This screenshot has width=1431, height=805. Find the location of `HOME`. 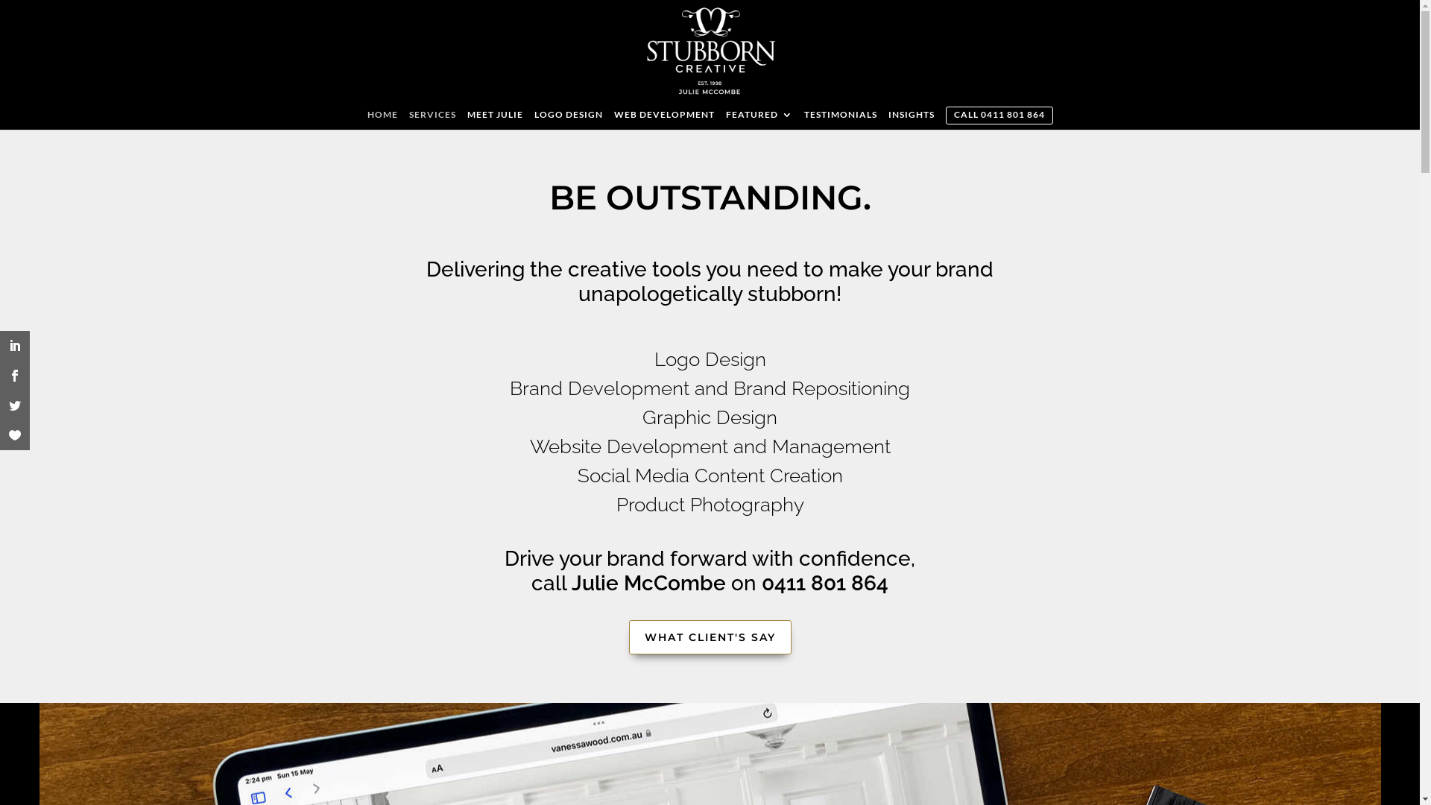

HOME is located at coordinates (382, 119).